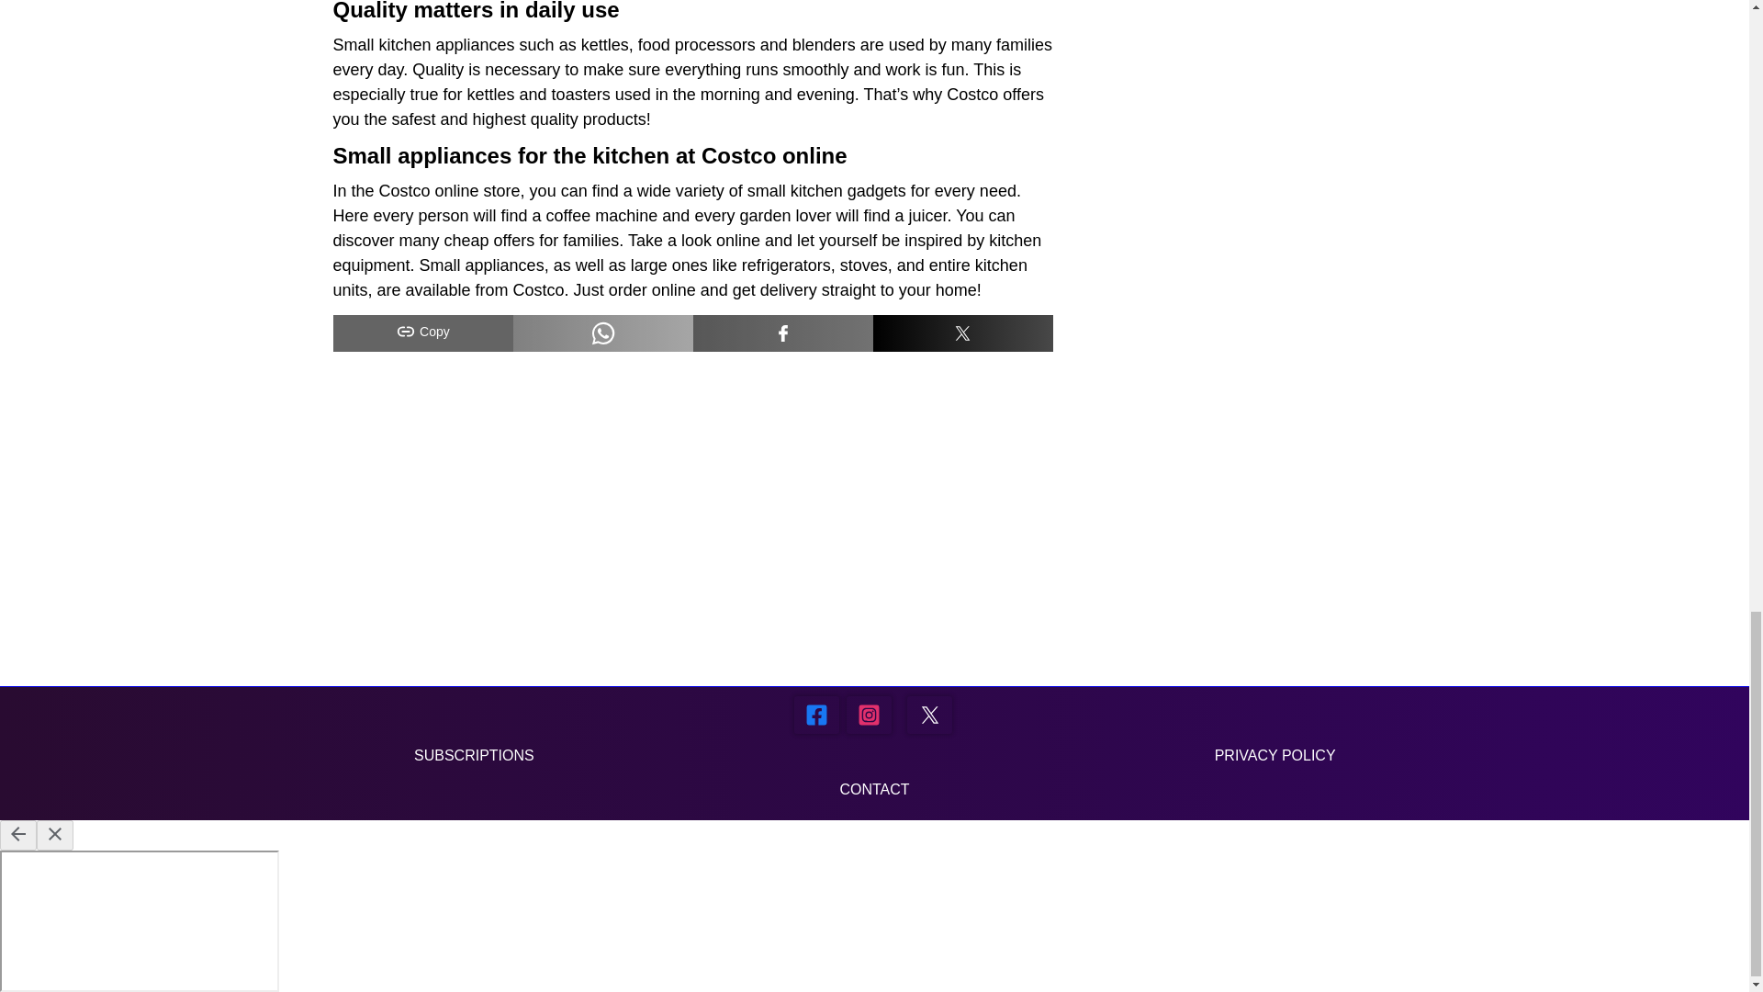  What do you see at coordinates (422, 333) in the screenshot?
I see `Copy` at bounding box center [422, 333].